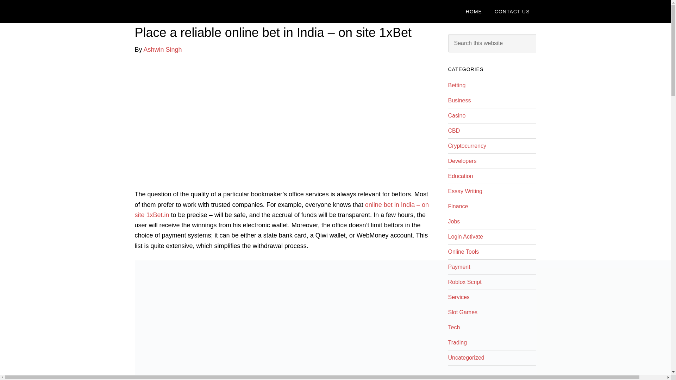 Image resolution: width=676 pixels, height=380 pixels. What do you see at coordinates (456, 115) in the screenshot?
I see `Casino` at bounding box center [456, 115].